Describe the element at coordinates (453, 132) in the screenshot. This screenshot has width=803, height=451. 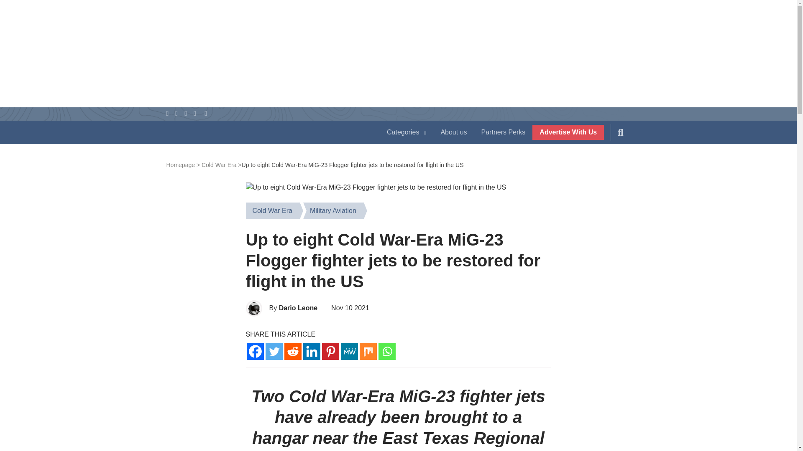
I see `About us` at that location.